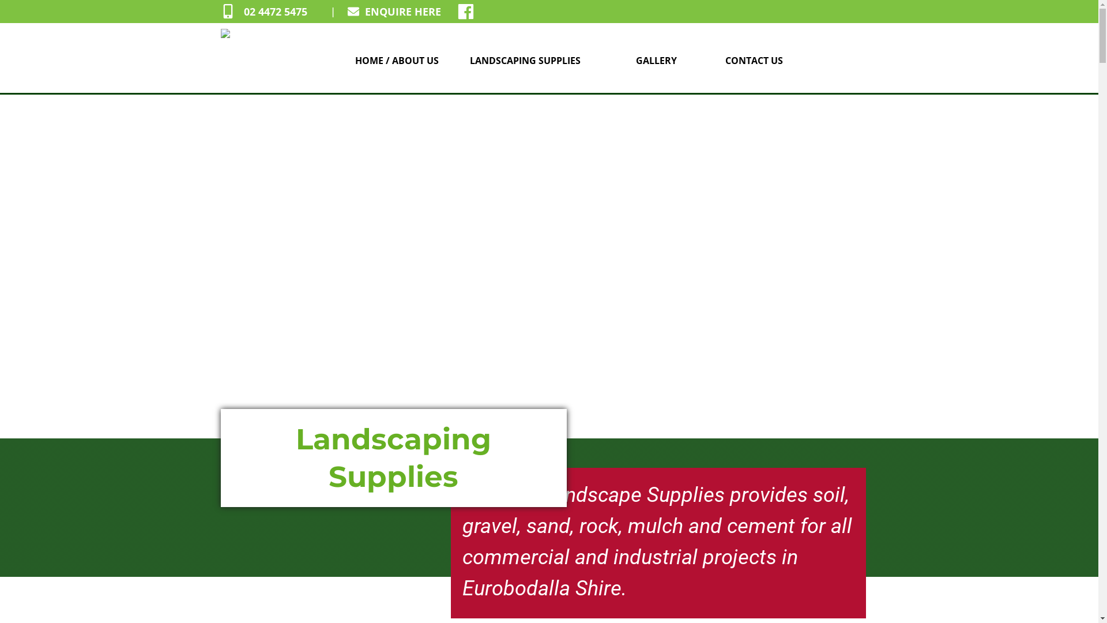 This screenshot has height=623, width=1107. Describe the element at coordinates (396, 61) in the screenshot. I see `HOME / ABOUT US` at that location.